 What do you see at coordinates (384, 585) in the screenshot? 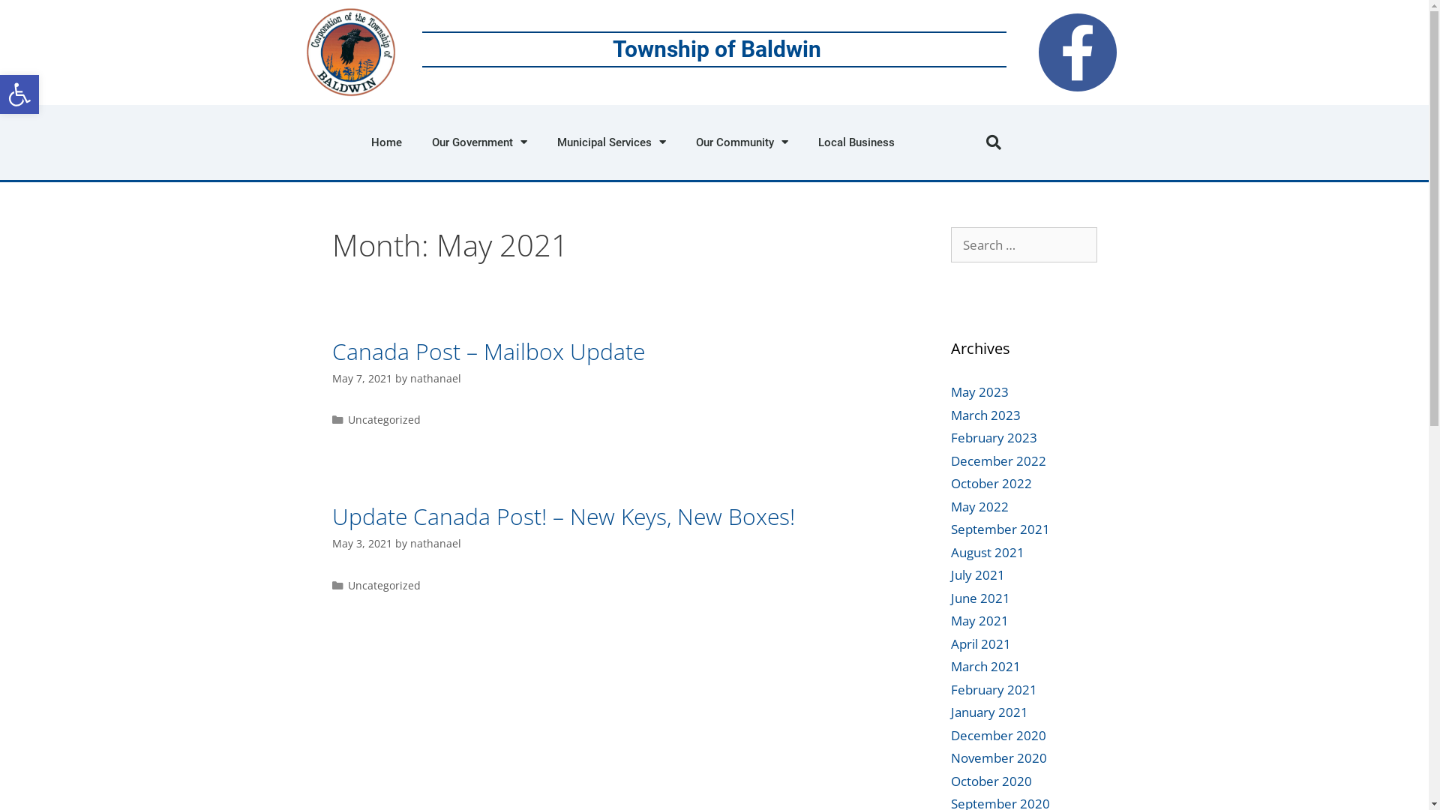
I see `Uncategorized` at bounding box center [384, 585].